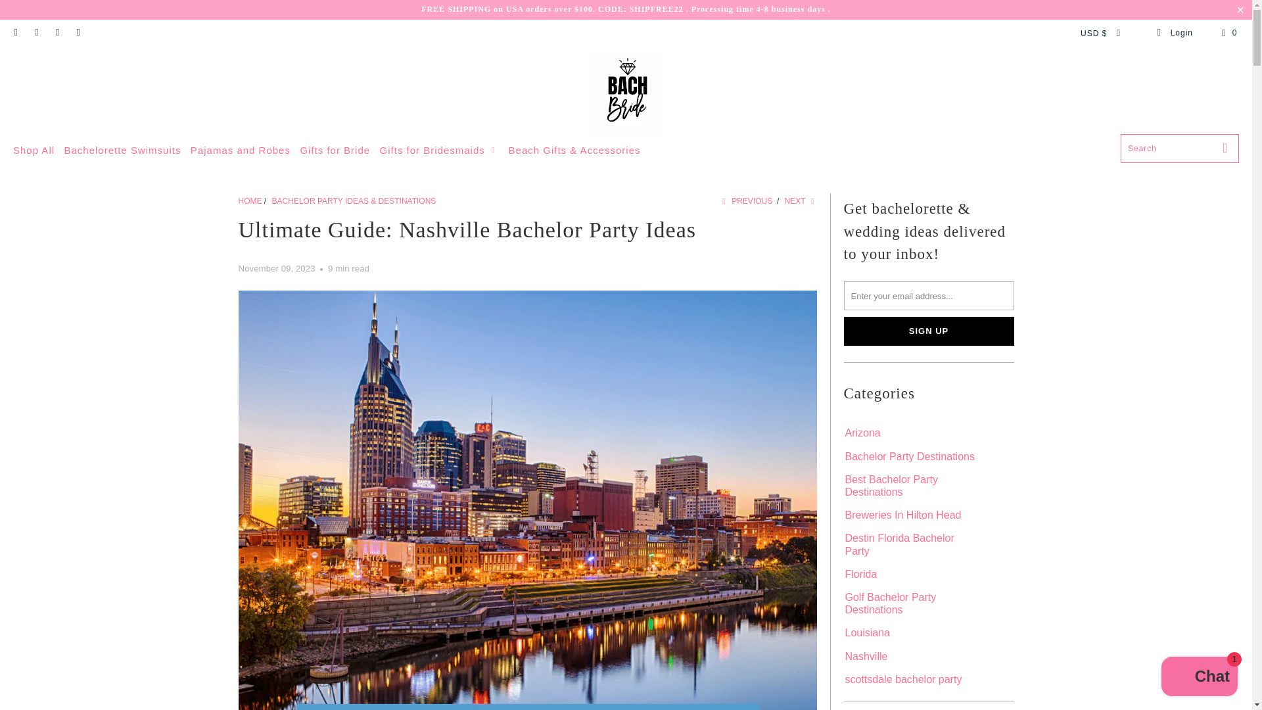  Describe the element at coordinates (16, 33) in the screenshot. I see `Bach Bride on Facebook` at that location.